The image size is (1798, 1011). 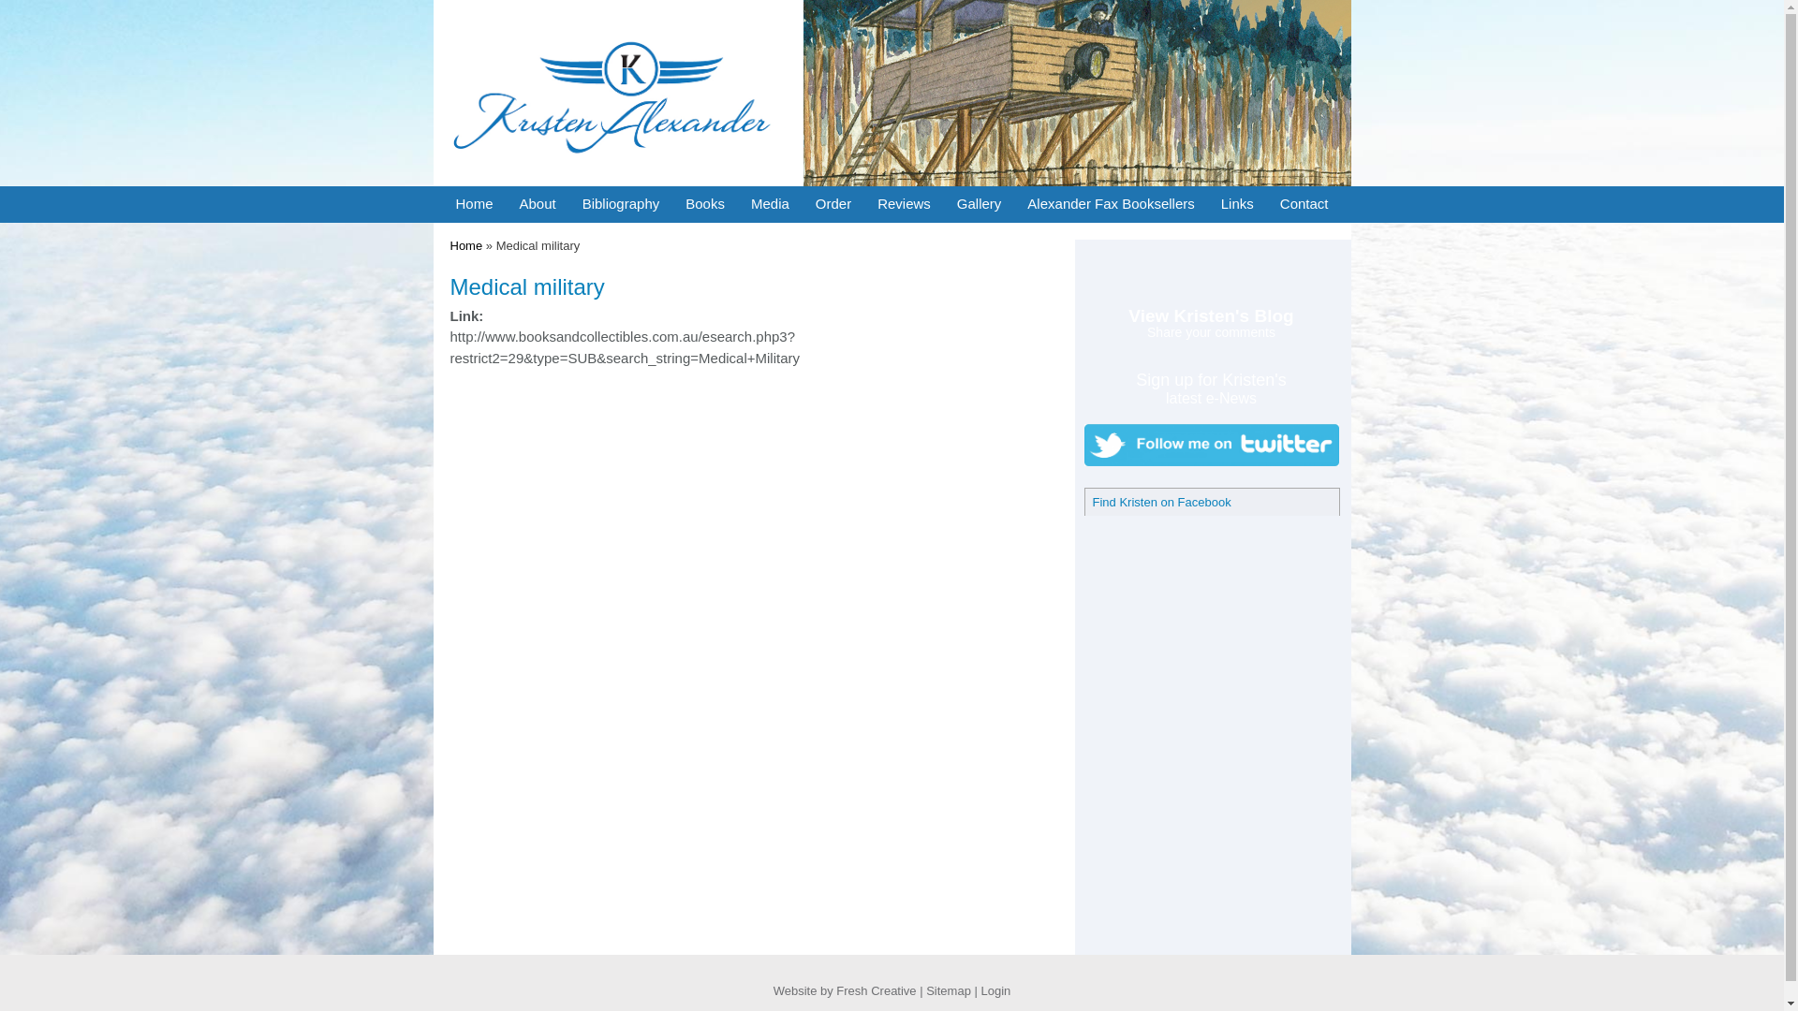 What do you see at coordinates (833, 204) in the screenshot?
I see `Order` at bounding box center [833, 204].